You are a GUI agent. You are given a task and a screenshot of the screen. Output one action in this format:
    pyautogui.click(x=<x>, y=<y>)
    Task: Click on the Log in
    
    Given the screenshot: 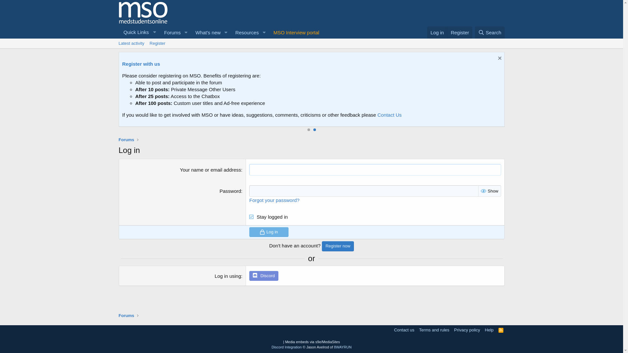 What is the action you would take?
    pyautogui.click(x=437, y=33)
    